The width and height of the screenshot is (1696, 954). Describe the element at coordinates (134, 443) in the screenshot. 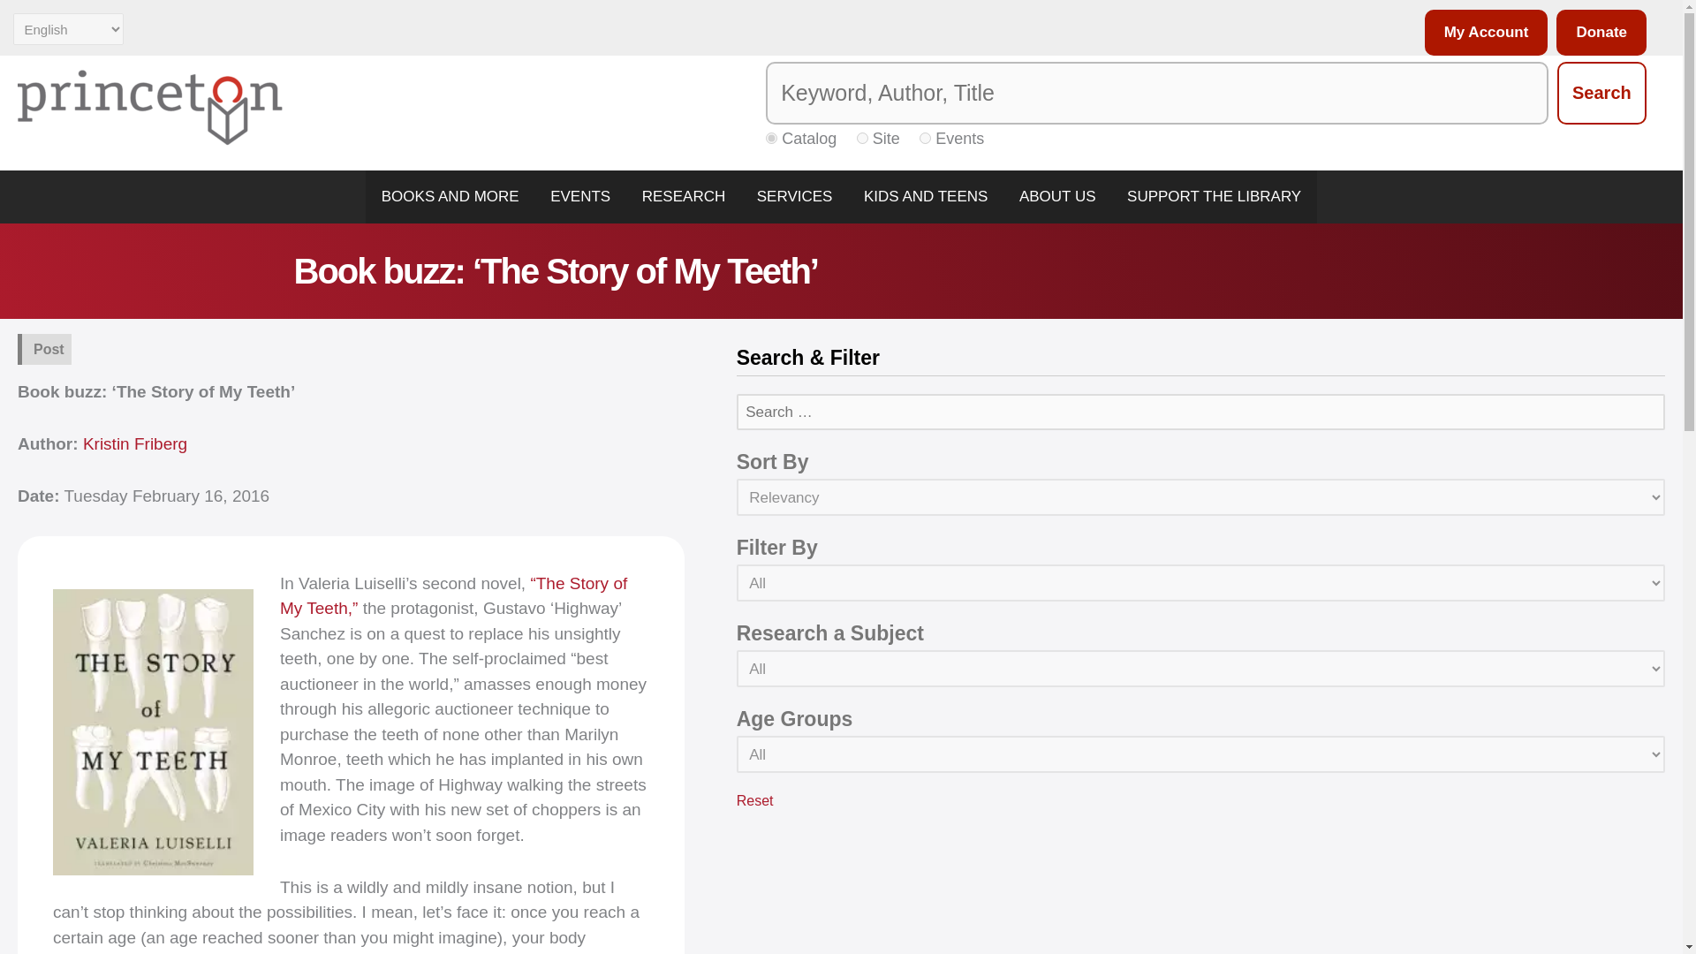

I see `Kristin Friberg` at that location.